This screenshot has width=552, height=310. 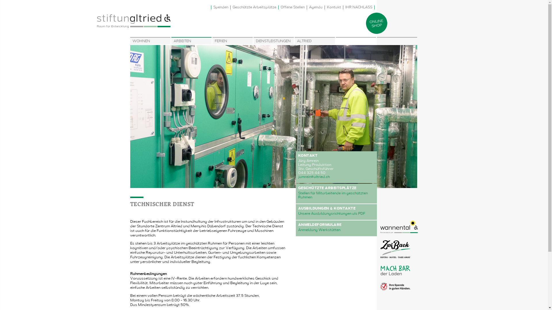 What do you see at coordinates (359, 7) in the screenshot?
I see `IHR NACHLASS` at bounding box center [359, 7].